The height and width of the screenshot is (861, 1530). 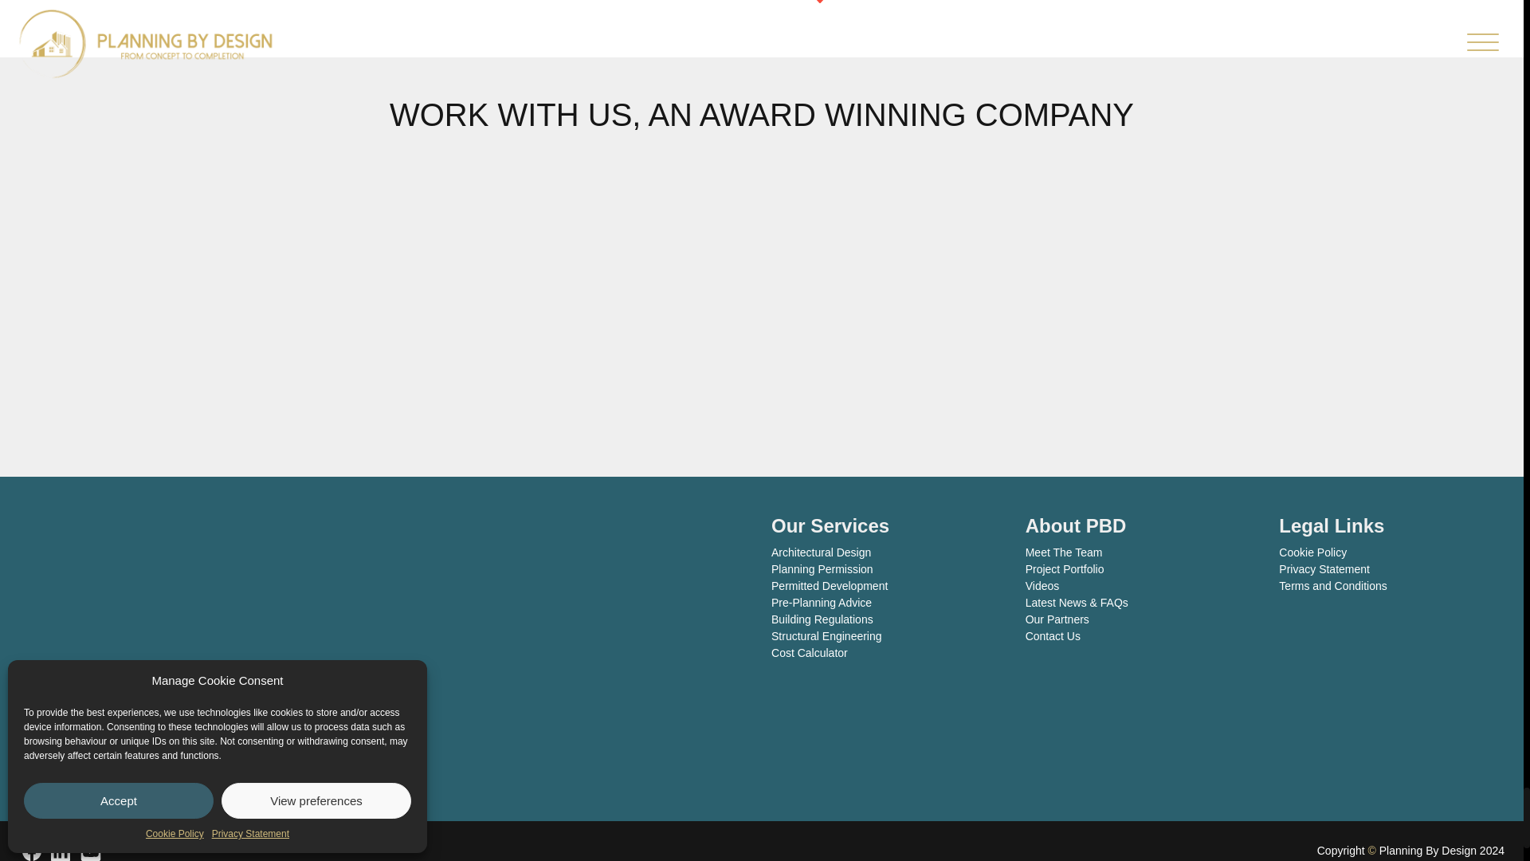 What do you see at coordinates (32, 851) in the screenshot?
I see `Facebook` at bounding box center [32, 851].